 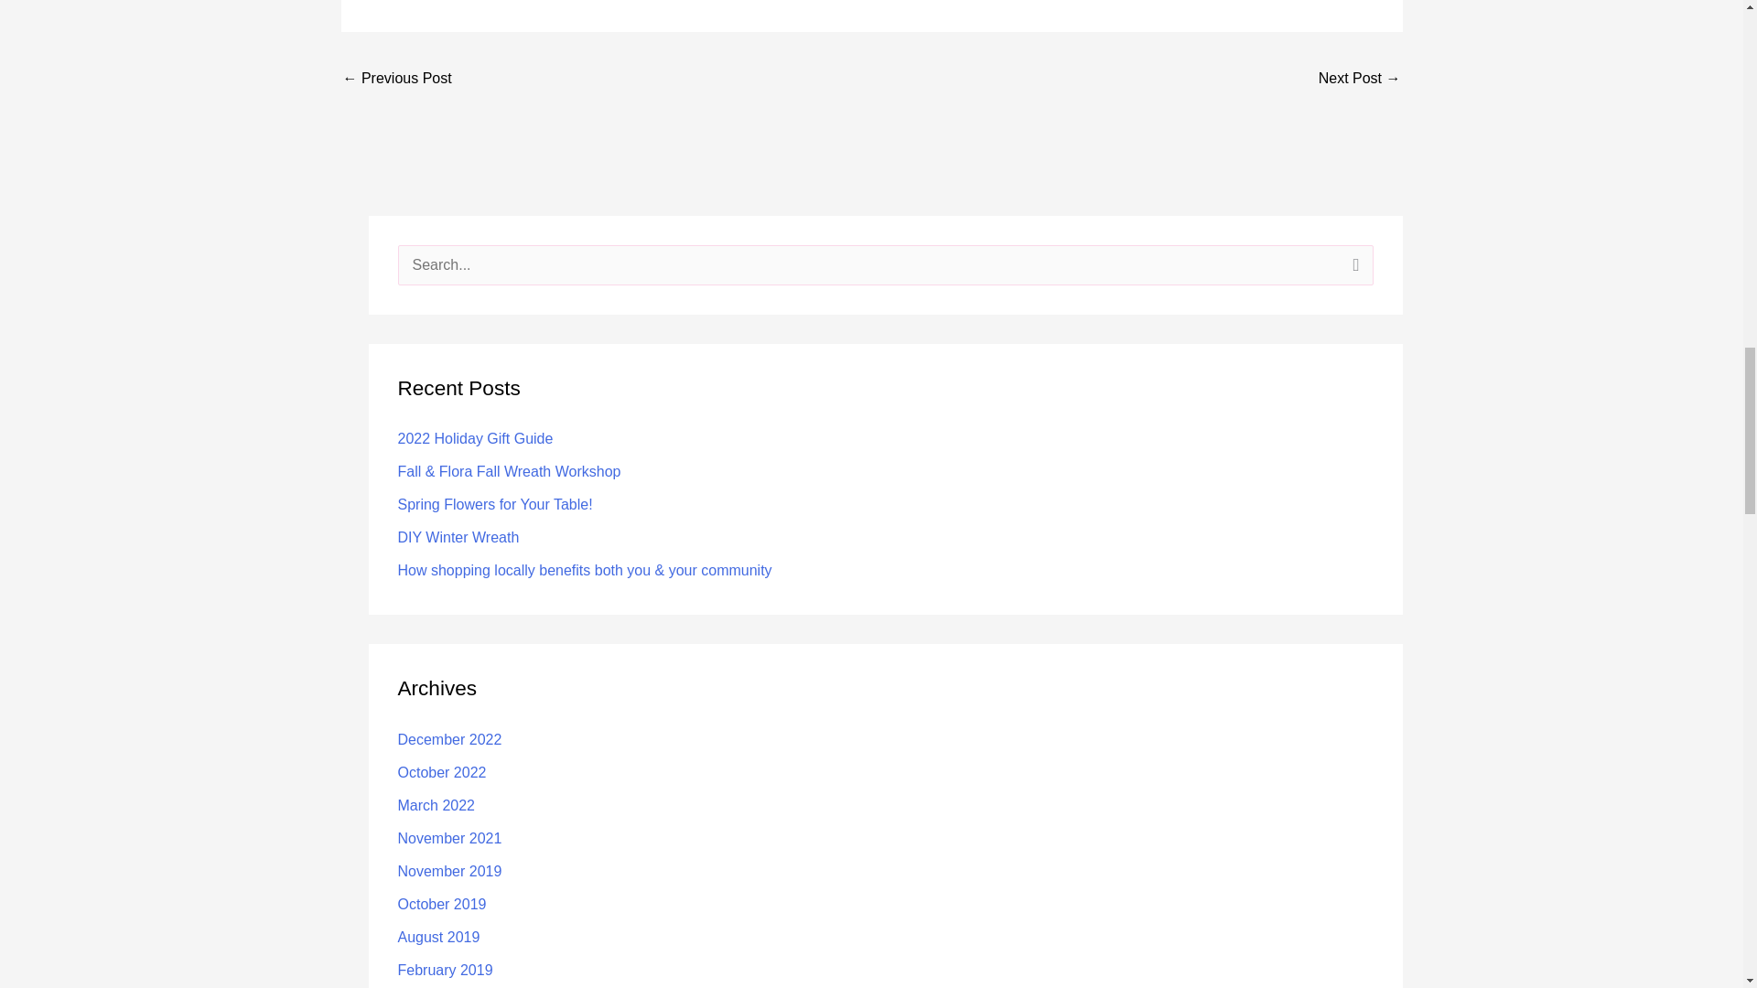 I want to click on Will a Poinsettia kill my cat?, so click(x=1360, y=79).